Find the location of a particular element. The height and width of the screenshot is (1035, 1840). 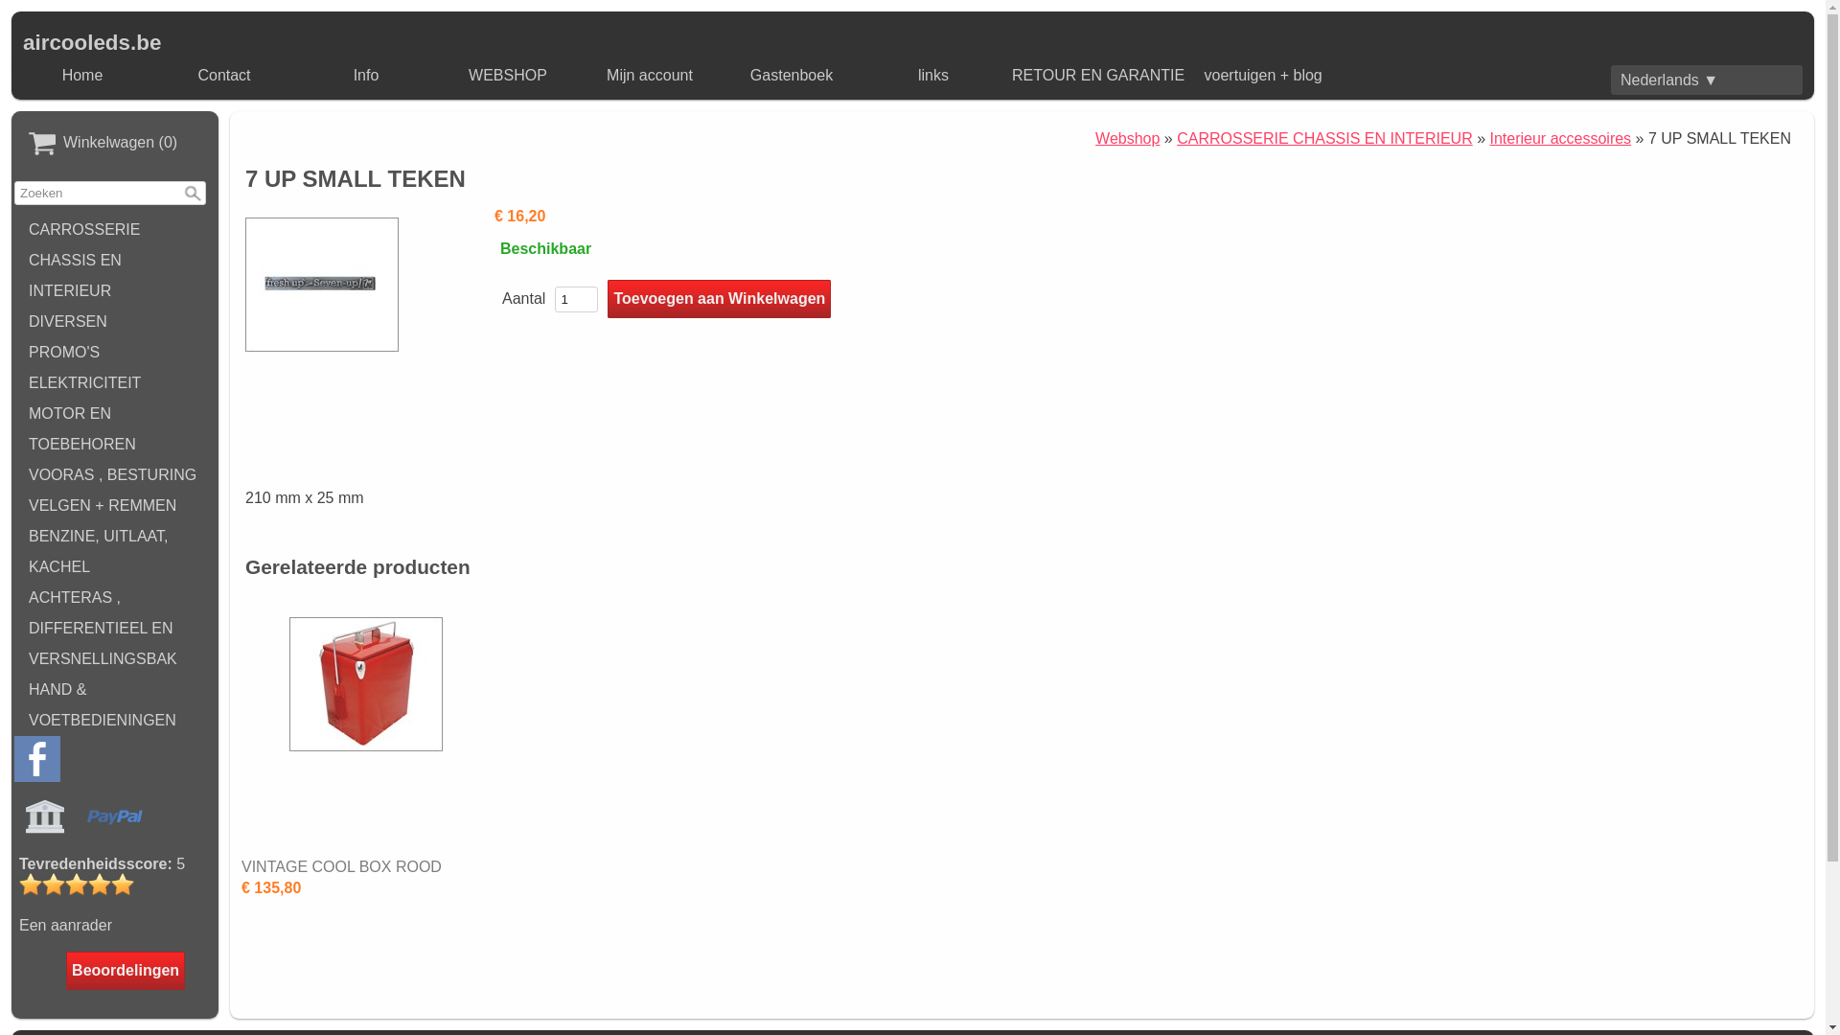

Home is located at coordinates (82, 76).